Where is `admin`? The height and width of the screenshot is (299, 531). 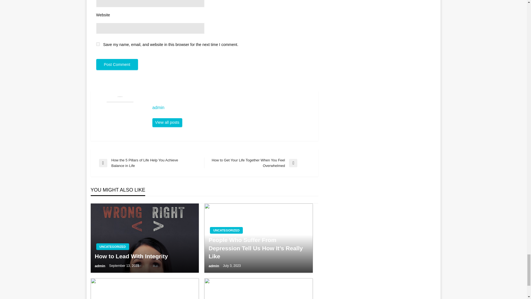
admin is located at coordinates (167, 122).